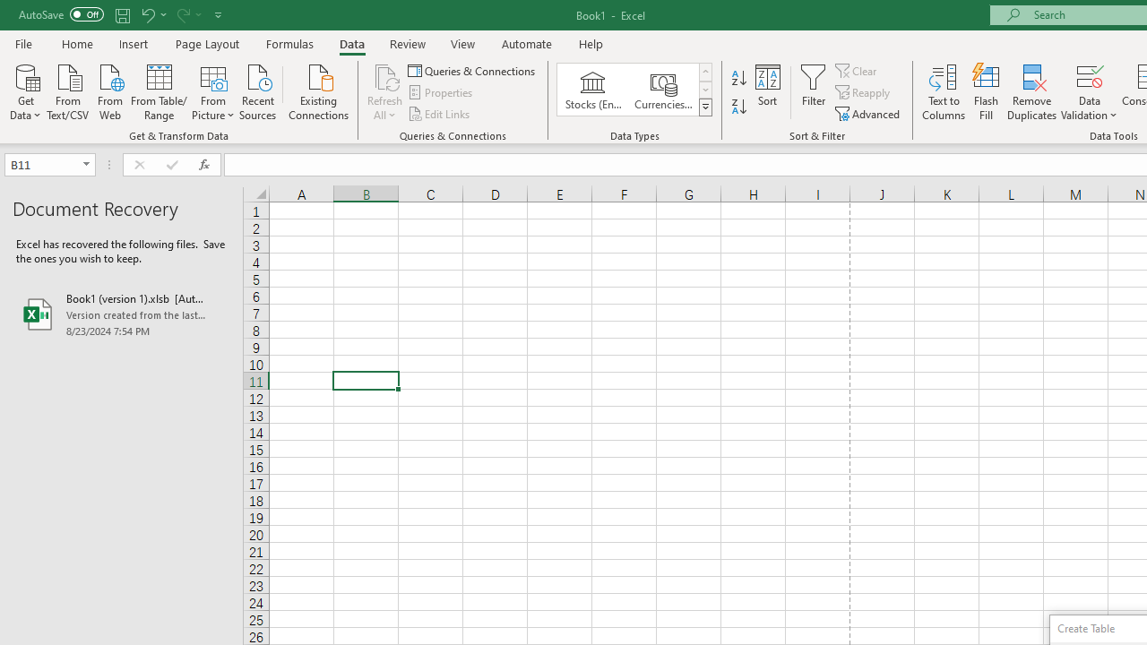  I want to click on Row up, so click(704, 72).